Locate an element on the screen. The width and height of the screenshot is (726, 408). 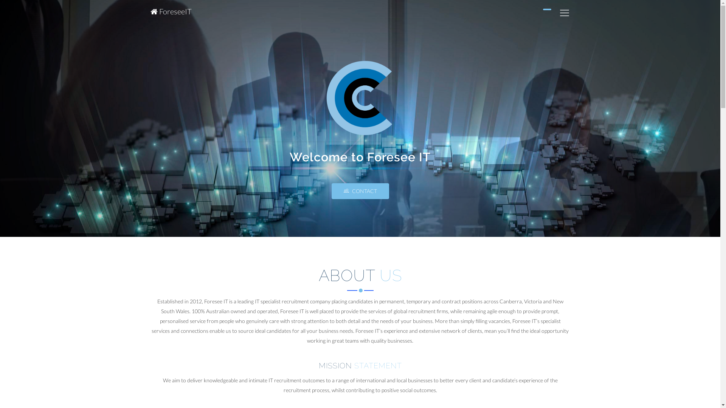
CONTACT is located at coordinates (360, 191).